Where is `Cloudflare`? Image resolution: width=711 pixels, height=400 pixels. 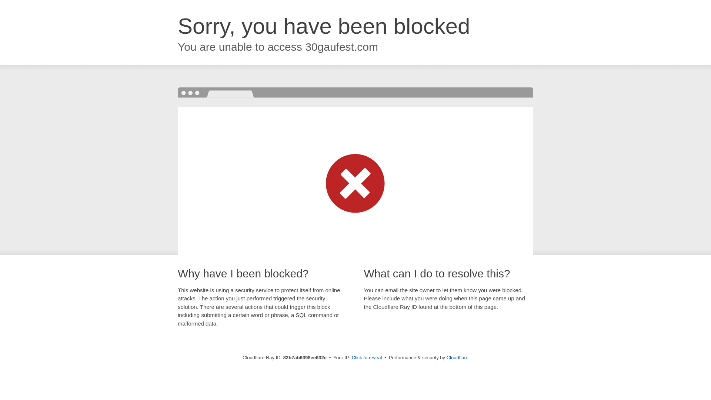 Cloudflare is located at coordinates (458, 358).